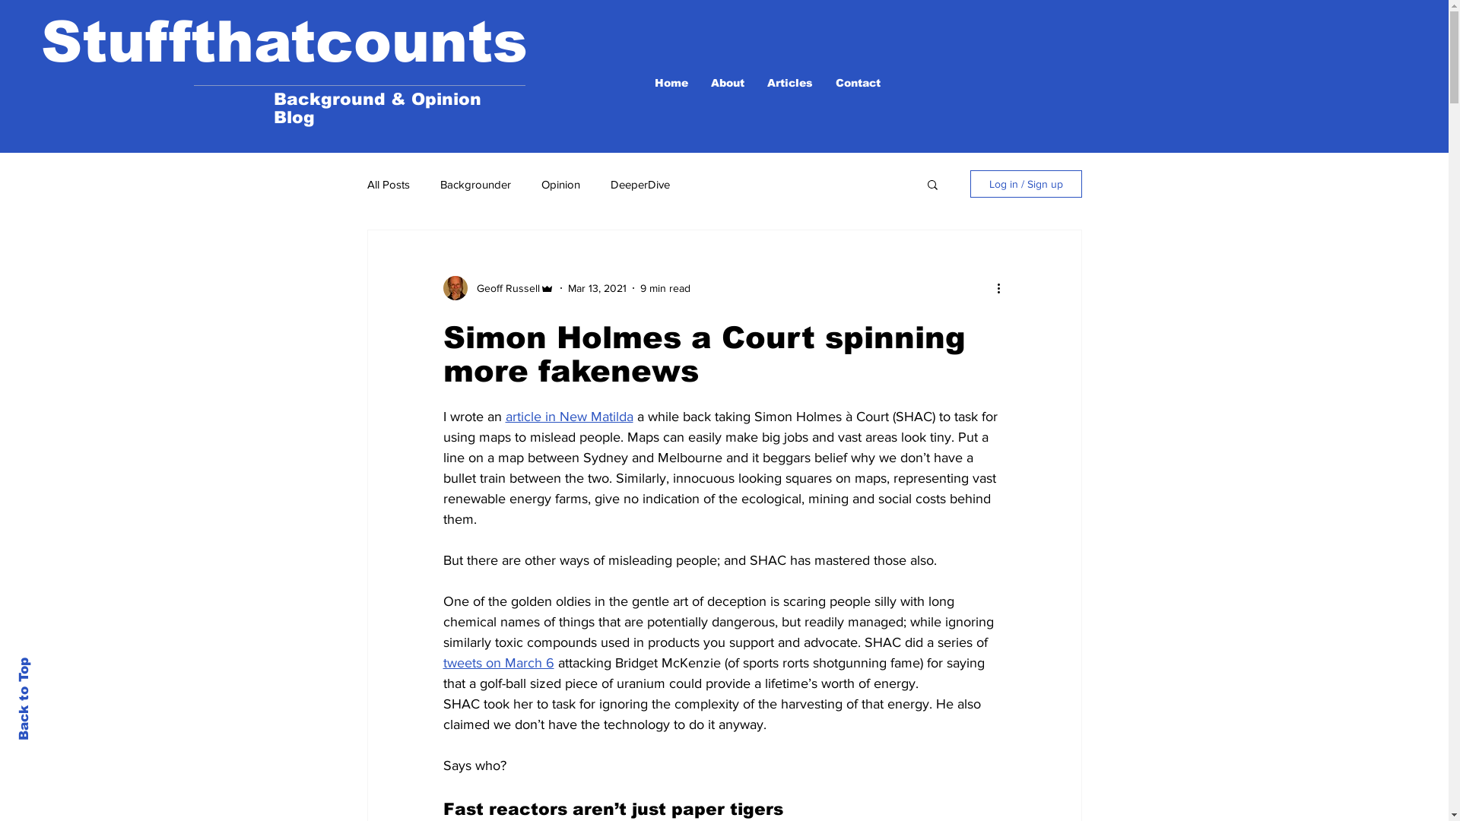  What do you see at coordinates (561, 184) in the screenshot?
I see `Opinion` at bounding box center [561, 184].